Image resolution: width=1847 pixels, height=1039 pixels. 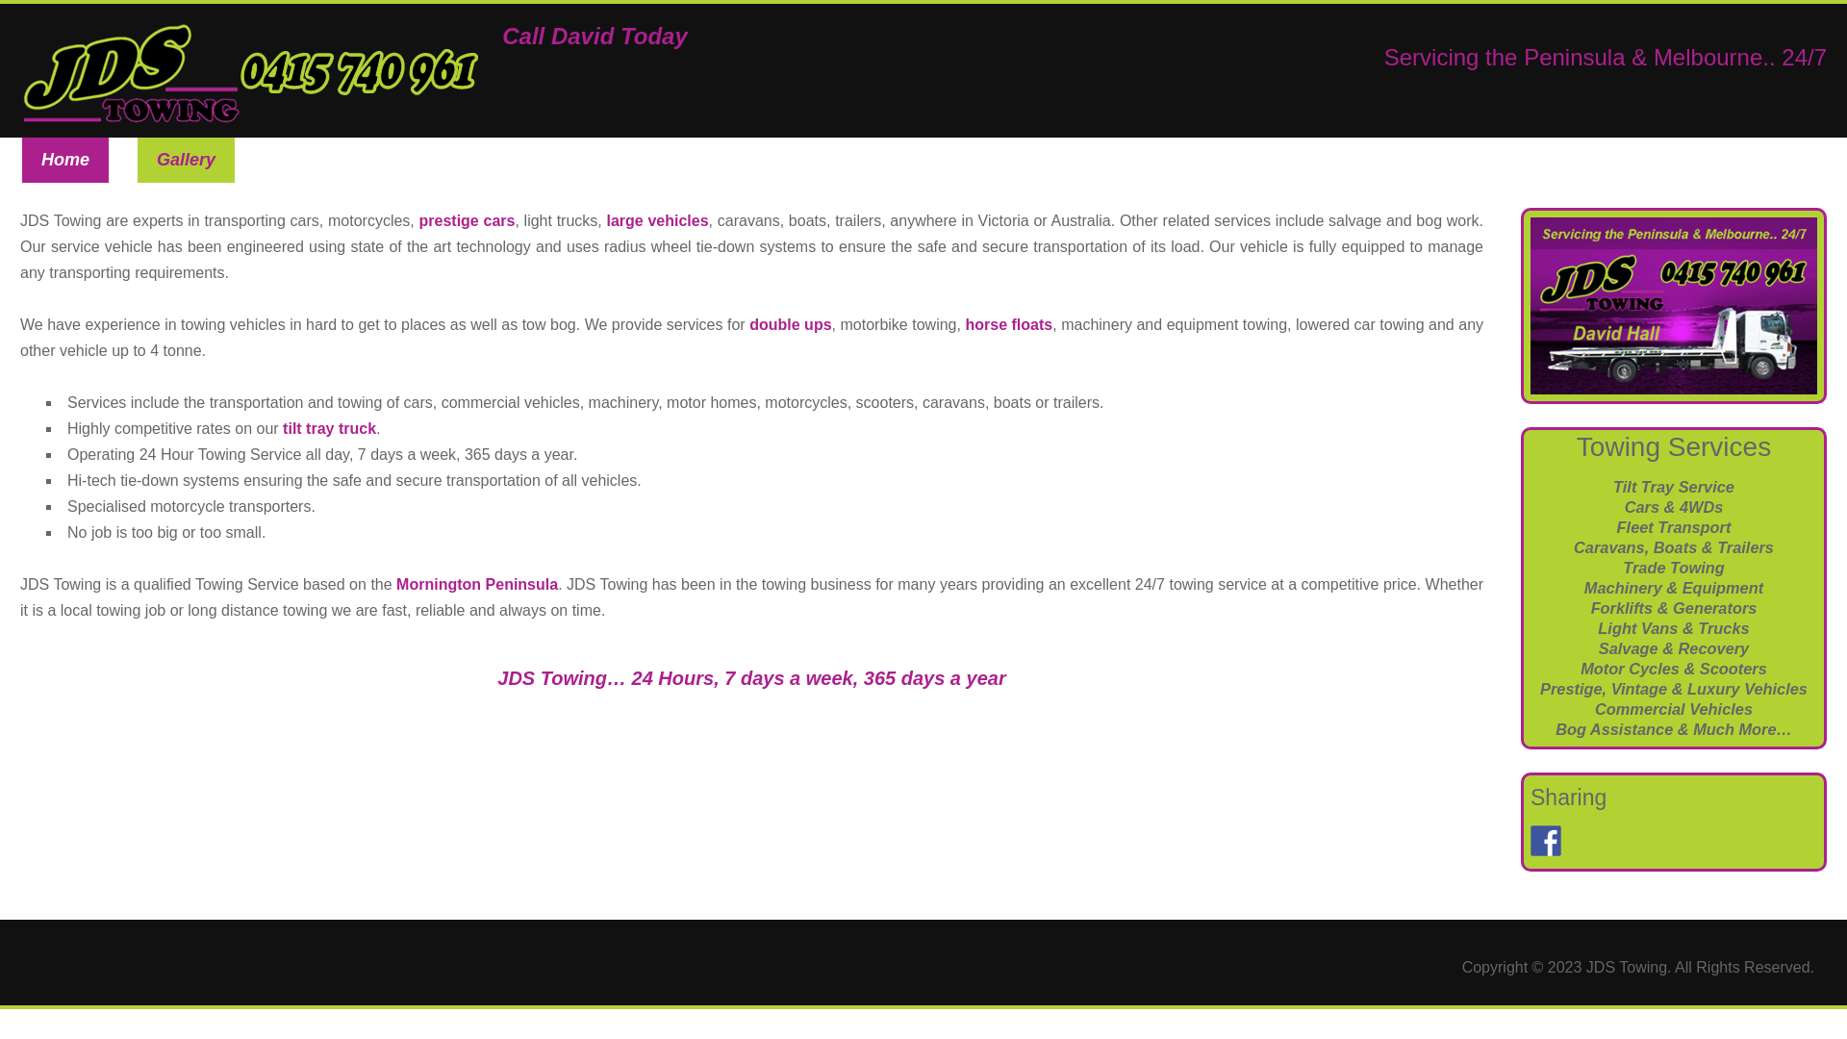 What do you see at coordinates (1008, 325) in the screenshot?
I see `horse floats` at bounding box center [1008, 325].